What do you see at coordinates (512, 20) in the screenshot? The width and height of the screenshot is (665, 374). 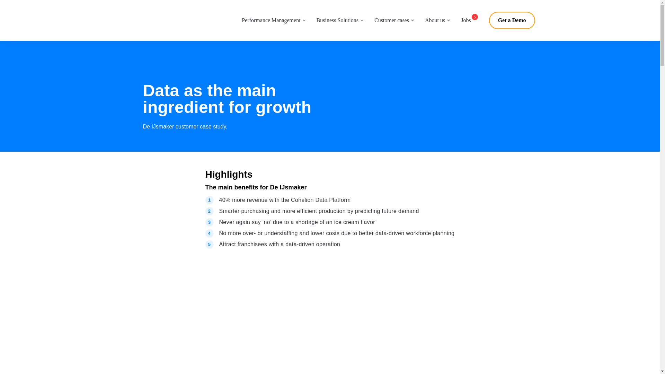 I see `Get a Demo` at bounding box center [512, 20].